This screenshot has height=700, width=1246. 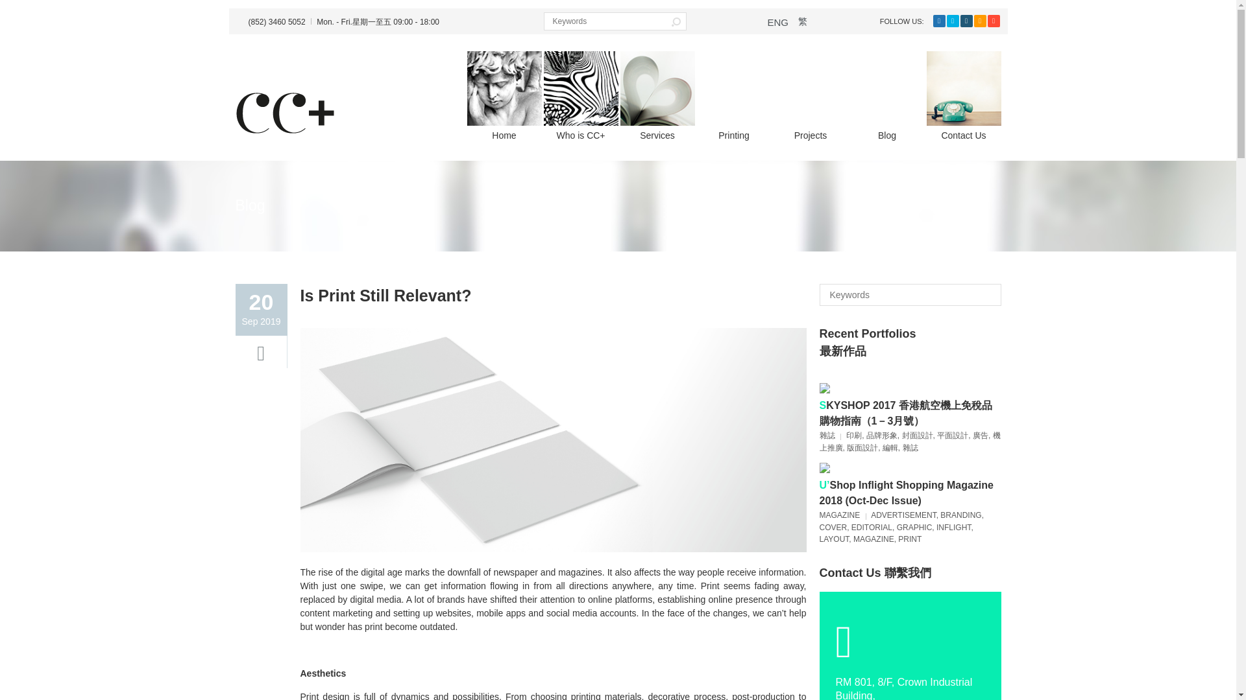 I want to click on LinkedIN, so click(x=979, y=21).